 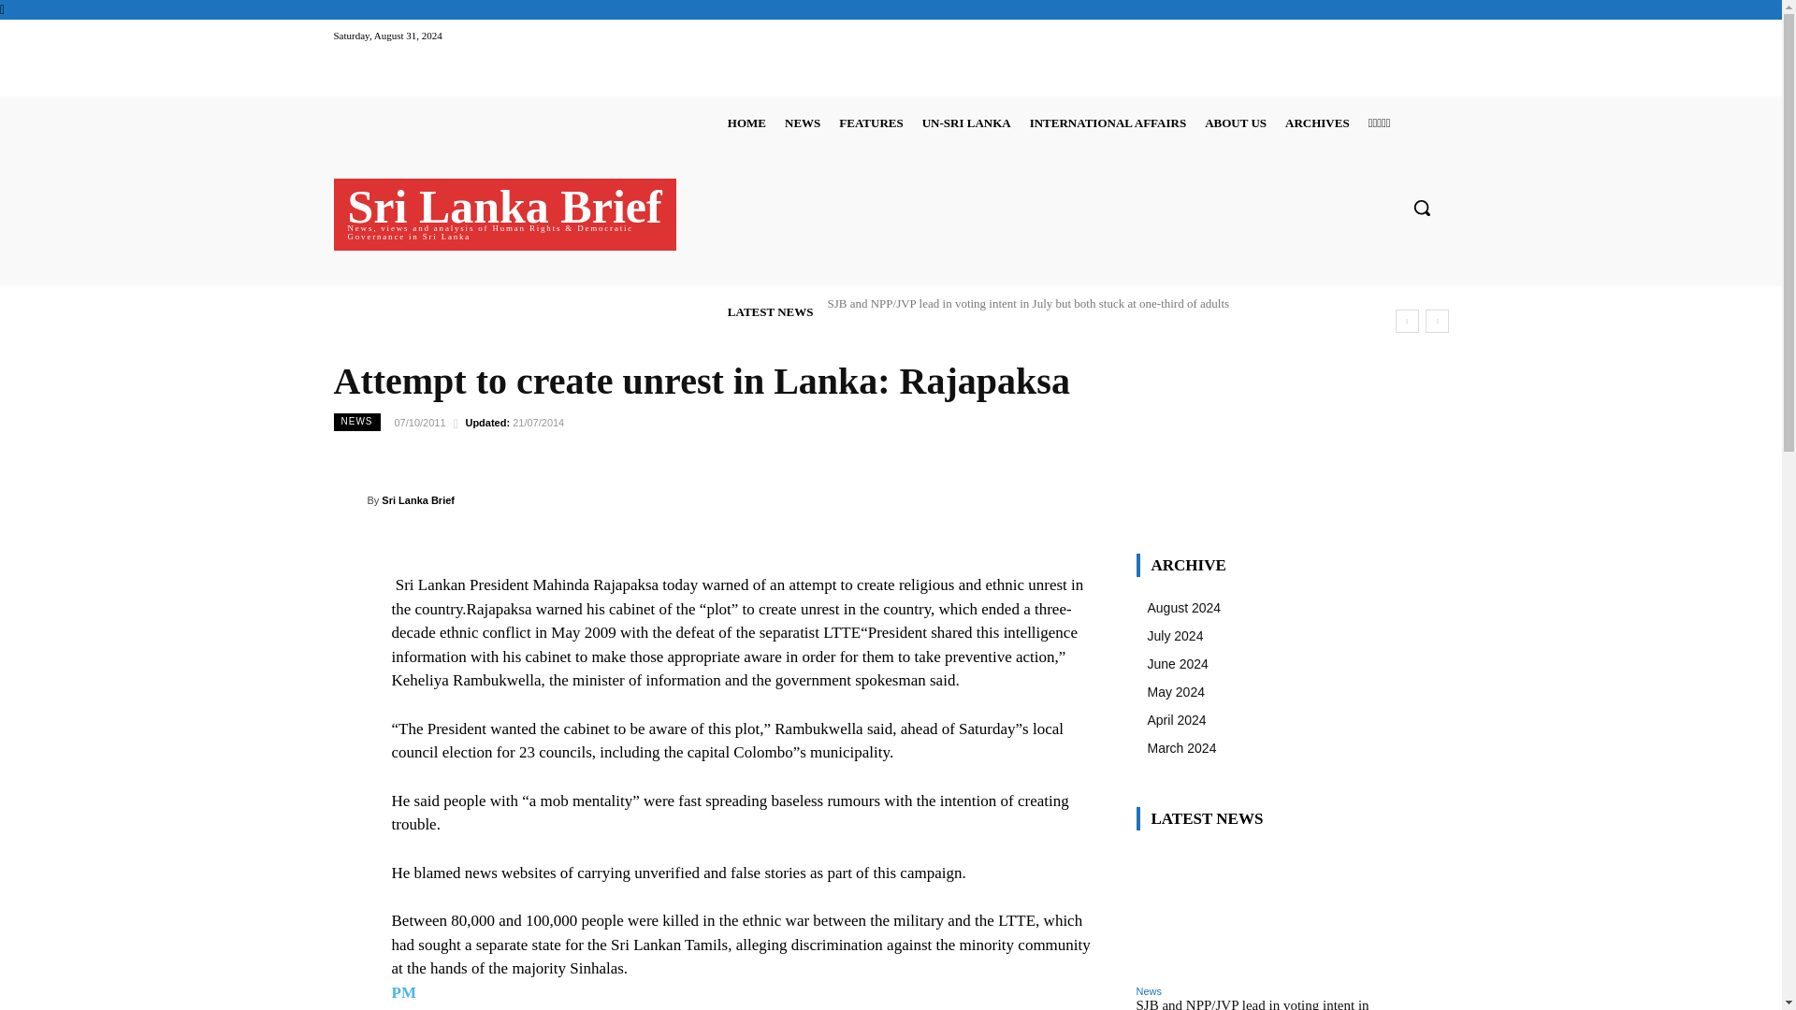 What do you see at coordinates (746, 122) in the screenshot?
I see `HOME` at bounding box center [746, 122].